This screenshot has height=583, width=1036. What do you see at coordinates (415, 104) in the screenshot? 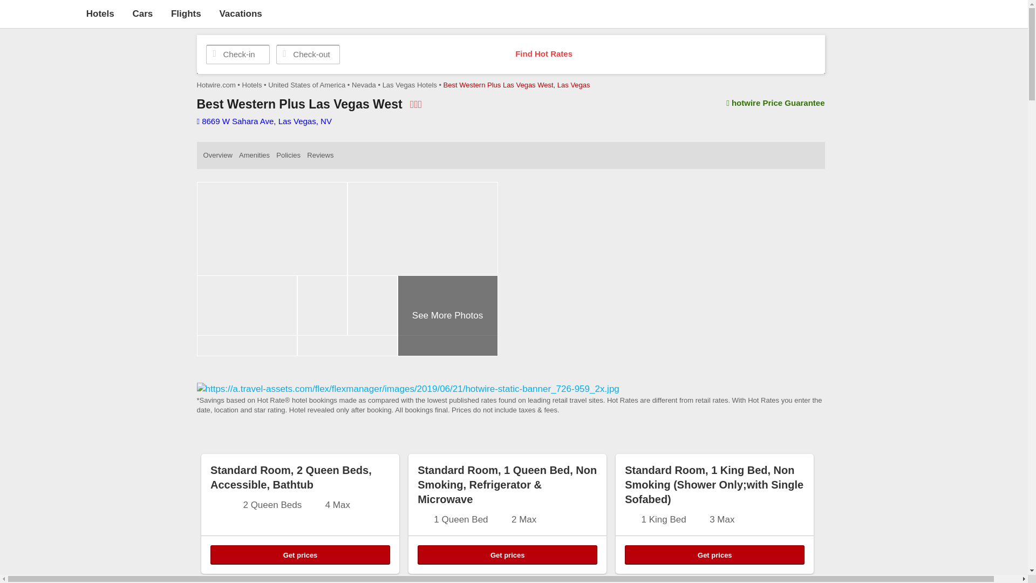
I see `2.5` at bounding box center [415, 104].